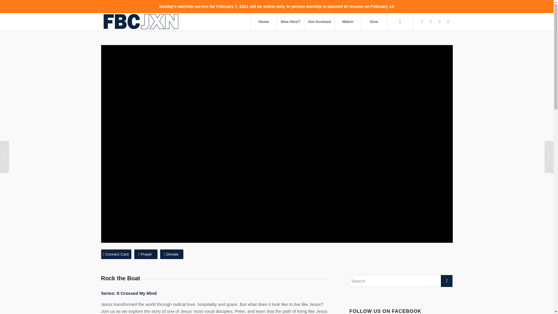  I want to click on Watch, so click(348, 22).